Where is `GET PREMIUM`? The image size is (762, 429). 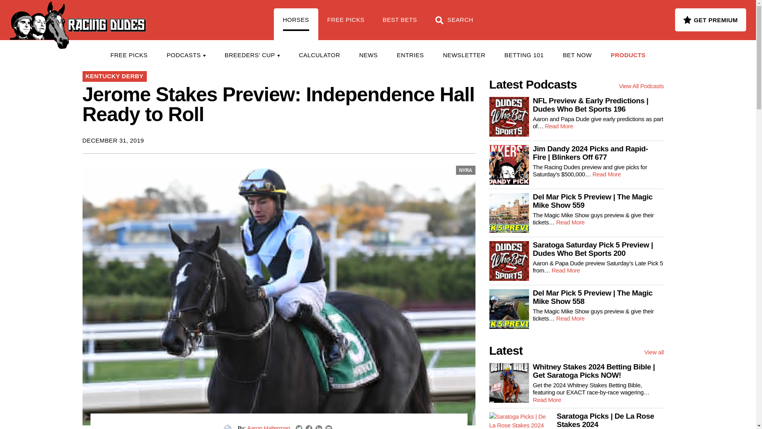
GET PREMIUM is located at coordinates (710, 19).